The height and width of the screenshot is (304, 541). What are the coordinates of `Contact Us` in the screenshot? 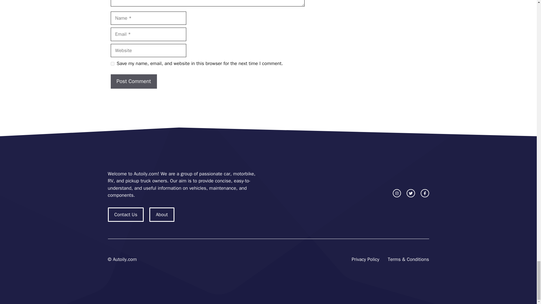 It's located at (126, 214).